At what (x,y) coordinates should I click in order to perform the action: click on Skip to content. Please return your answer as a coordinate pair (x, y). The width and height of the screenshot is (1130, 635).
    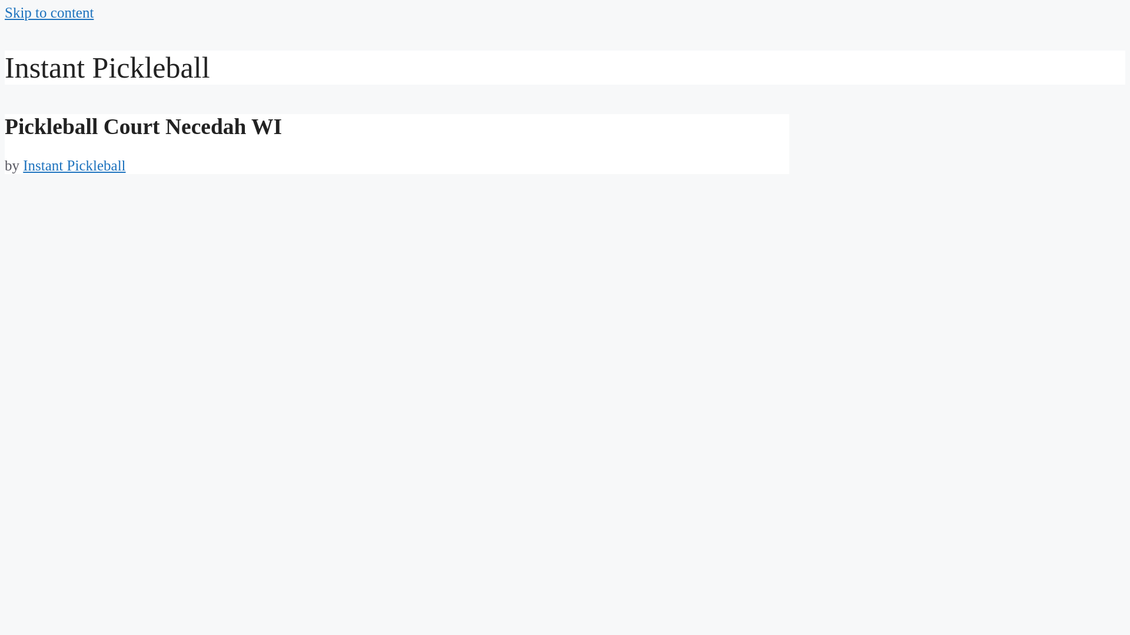
    Looking at the image, I should click on (49, 12).